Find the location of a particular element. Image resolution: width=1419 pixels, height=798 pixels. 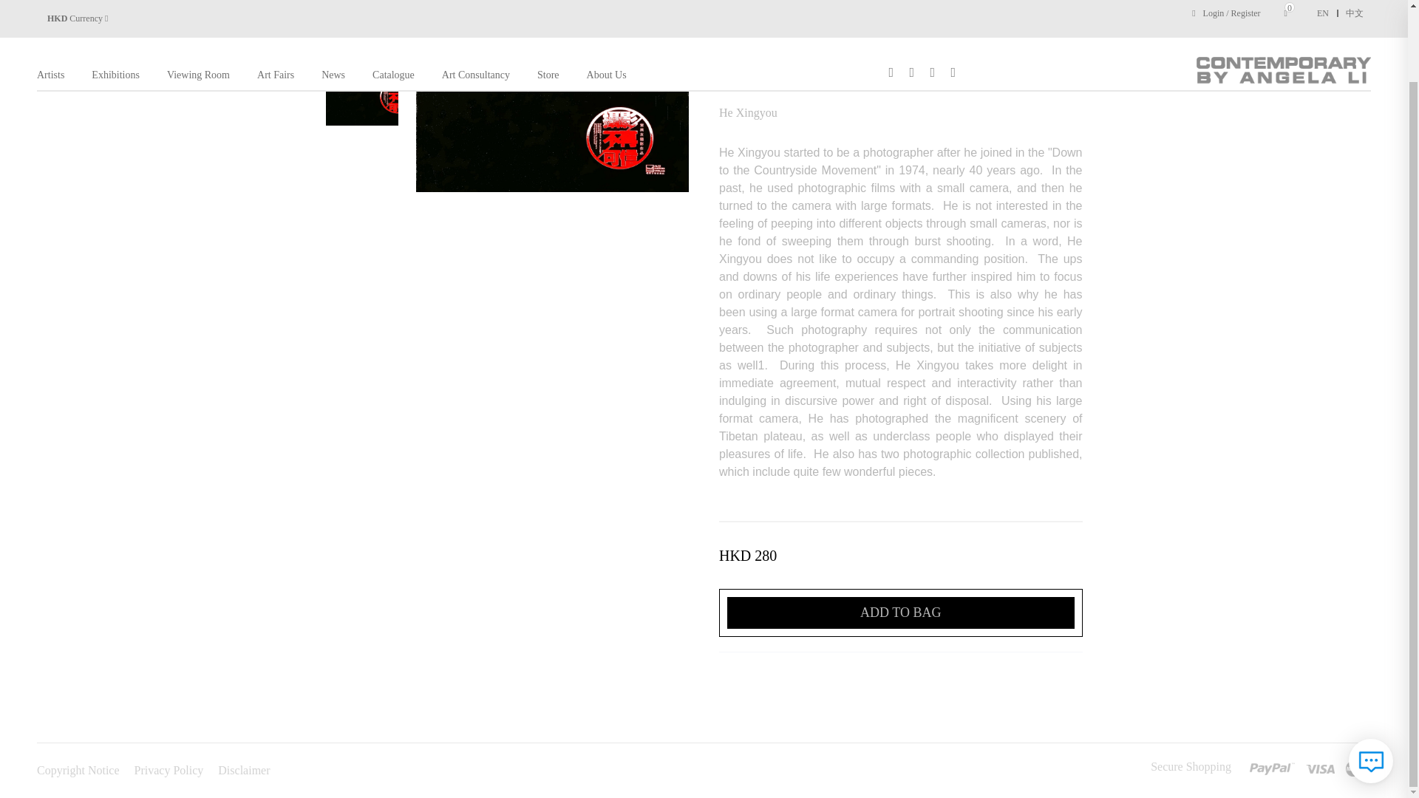

Art Consultancy is located at coordinates (475, 1).